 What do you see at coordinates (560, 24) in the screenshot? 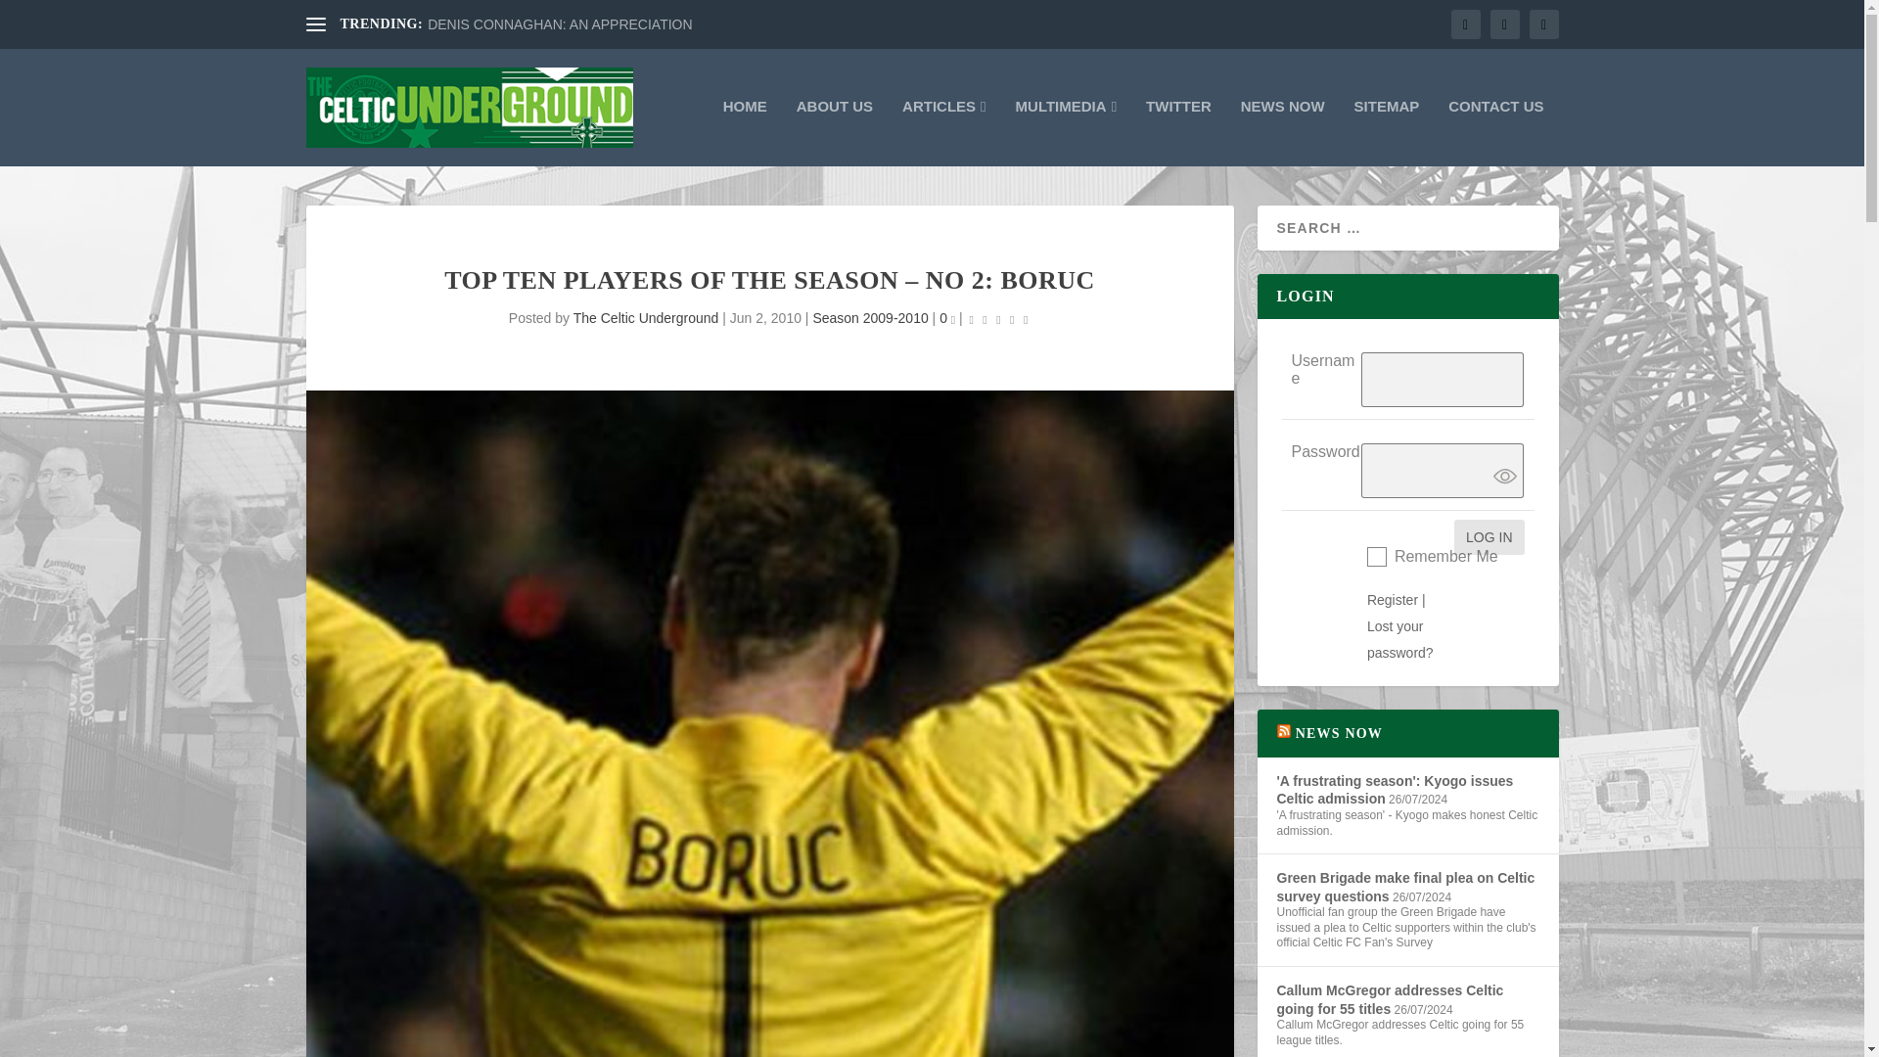
I see `DENIS CONNAGHAN: AN APPRECIATION` at bounding box center [560, 24].